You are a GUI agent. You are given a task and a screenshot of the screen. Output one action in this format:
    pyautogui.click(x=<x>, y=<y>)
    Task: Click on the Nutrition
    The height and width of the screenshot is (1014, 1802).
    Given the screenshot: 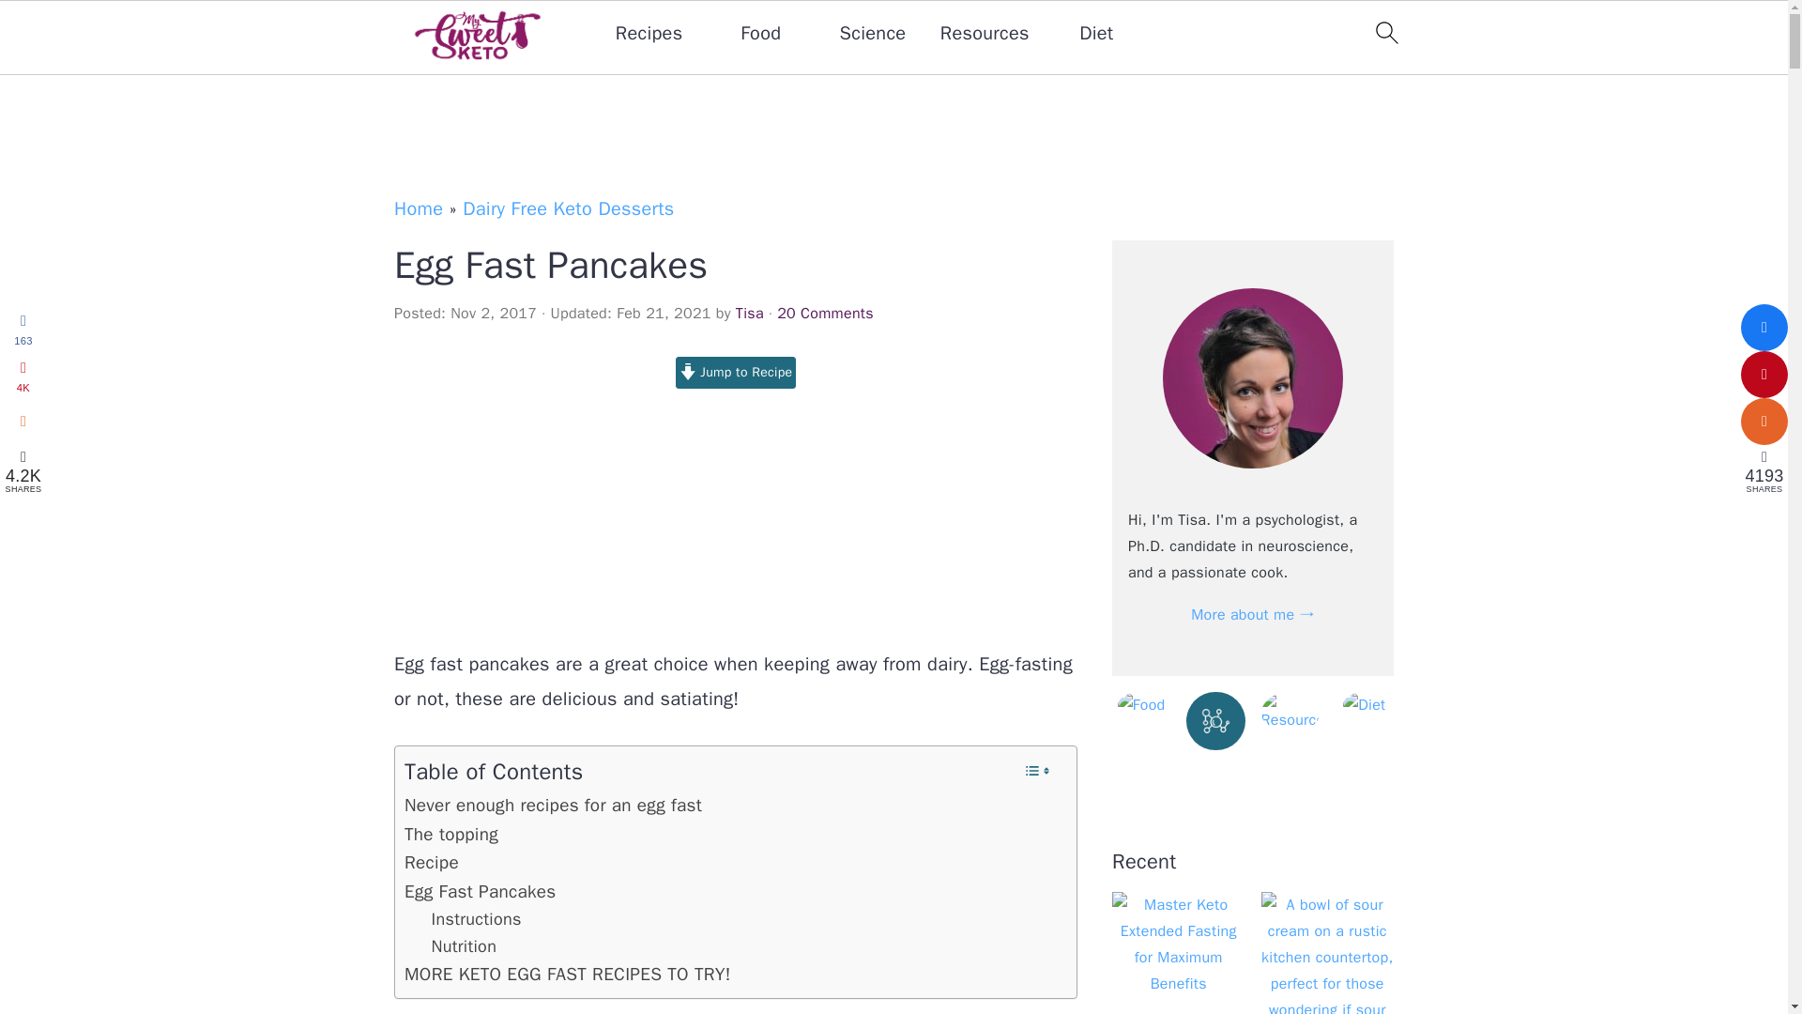 What is the action you would take?
    pyautogui.click(x=464, y=946)
    